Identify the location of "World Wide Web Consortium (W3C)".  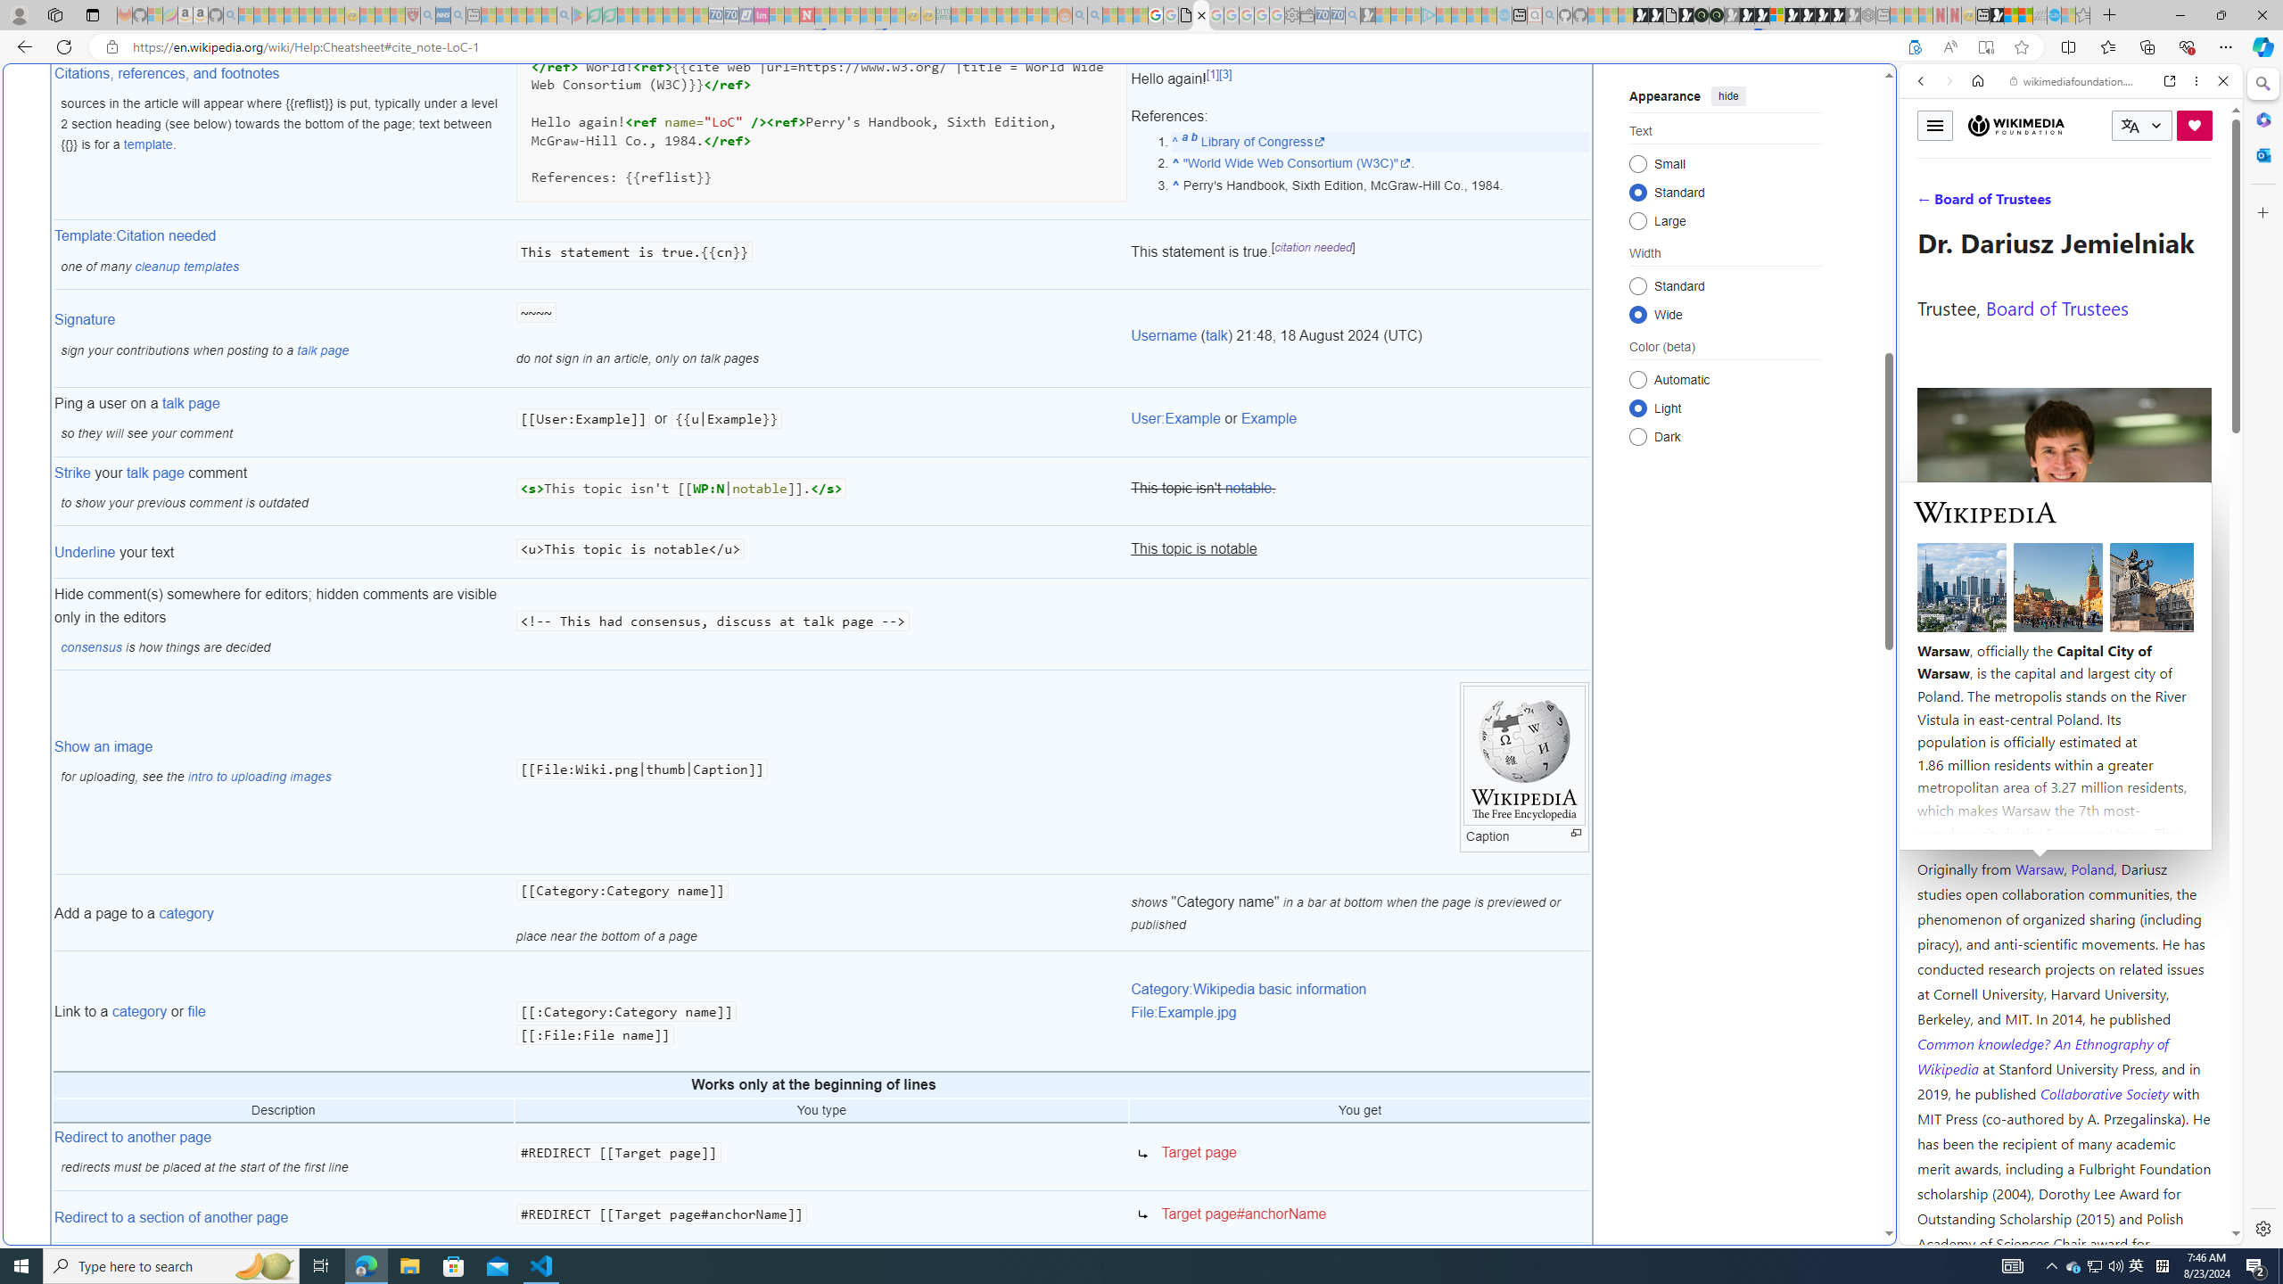
(1297, 163).